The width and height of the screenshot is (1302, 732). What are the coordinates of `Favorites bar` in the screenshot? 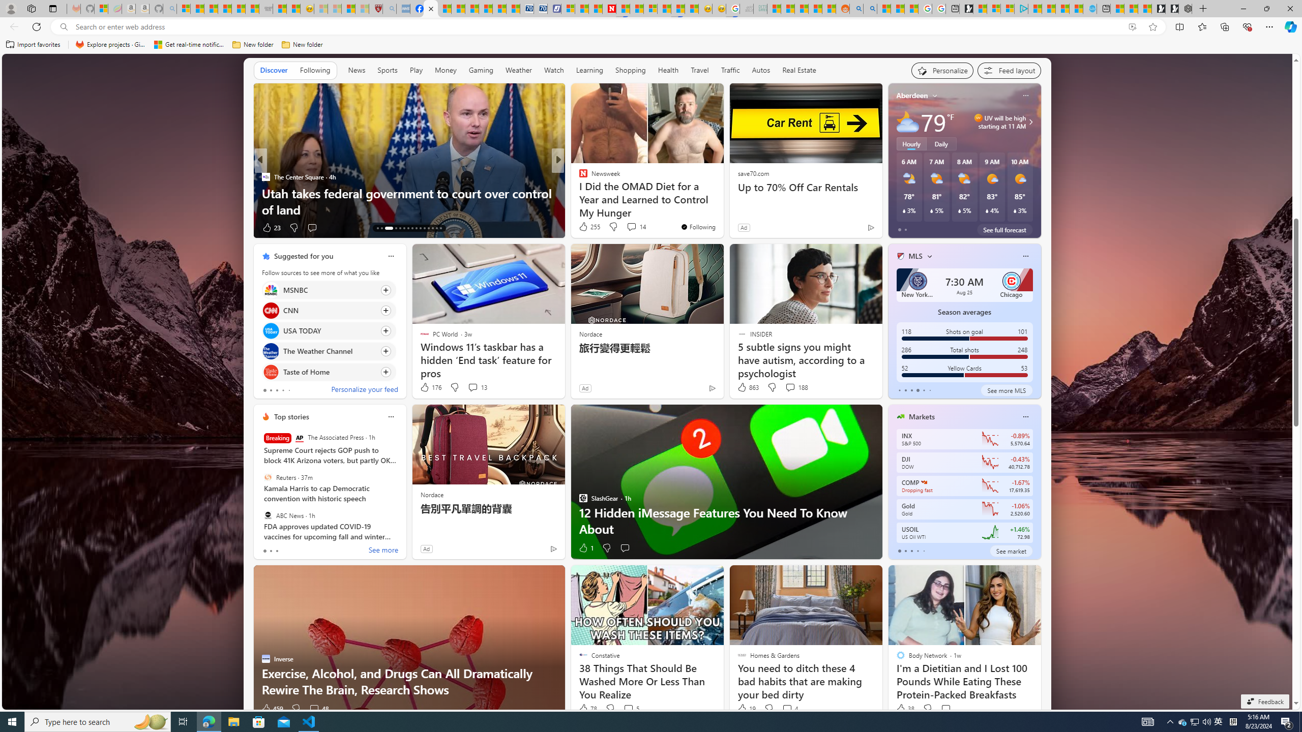 It's located at (651, 45).